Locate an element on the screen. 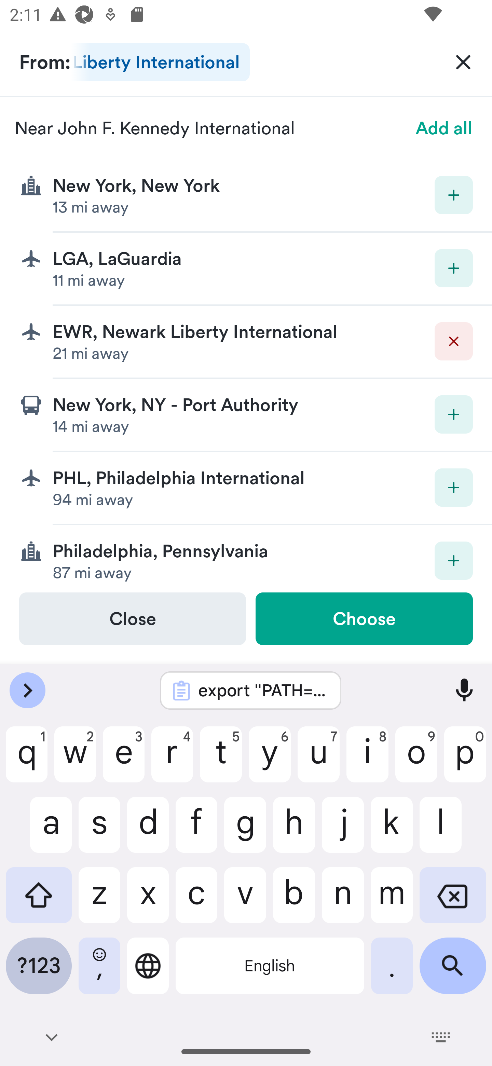  Close is located at coordinates (133, 618).